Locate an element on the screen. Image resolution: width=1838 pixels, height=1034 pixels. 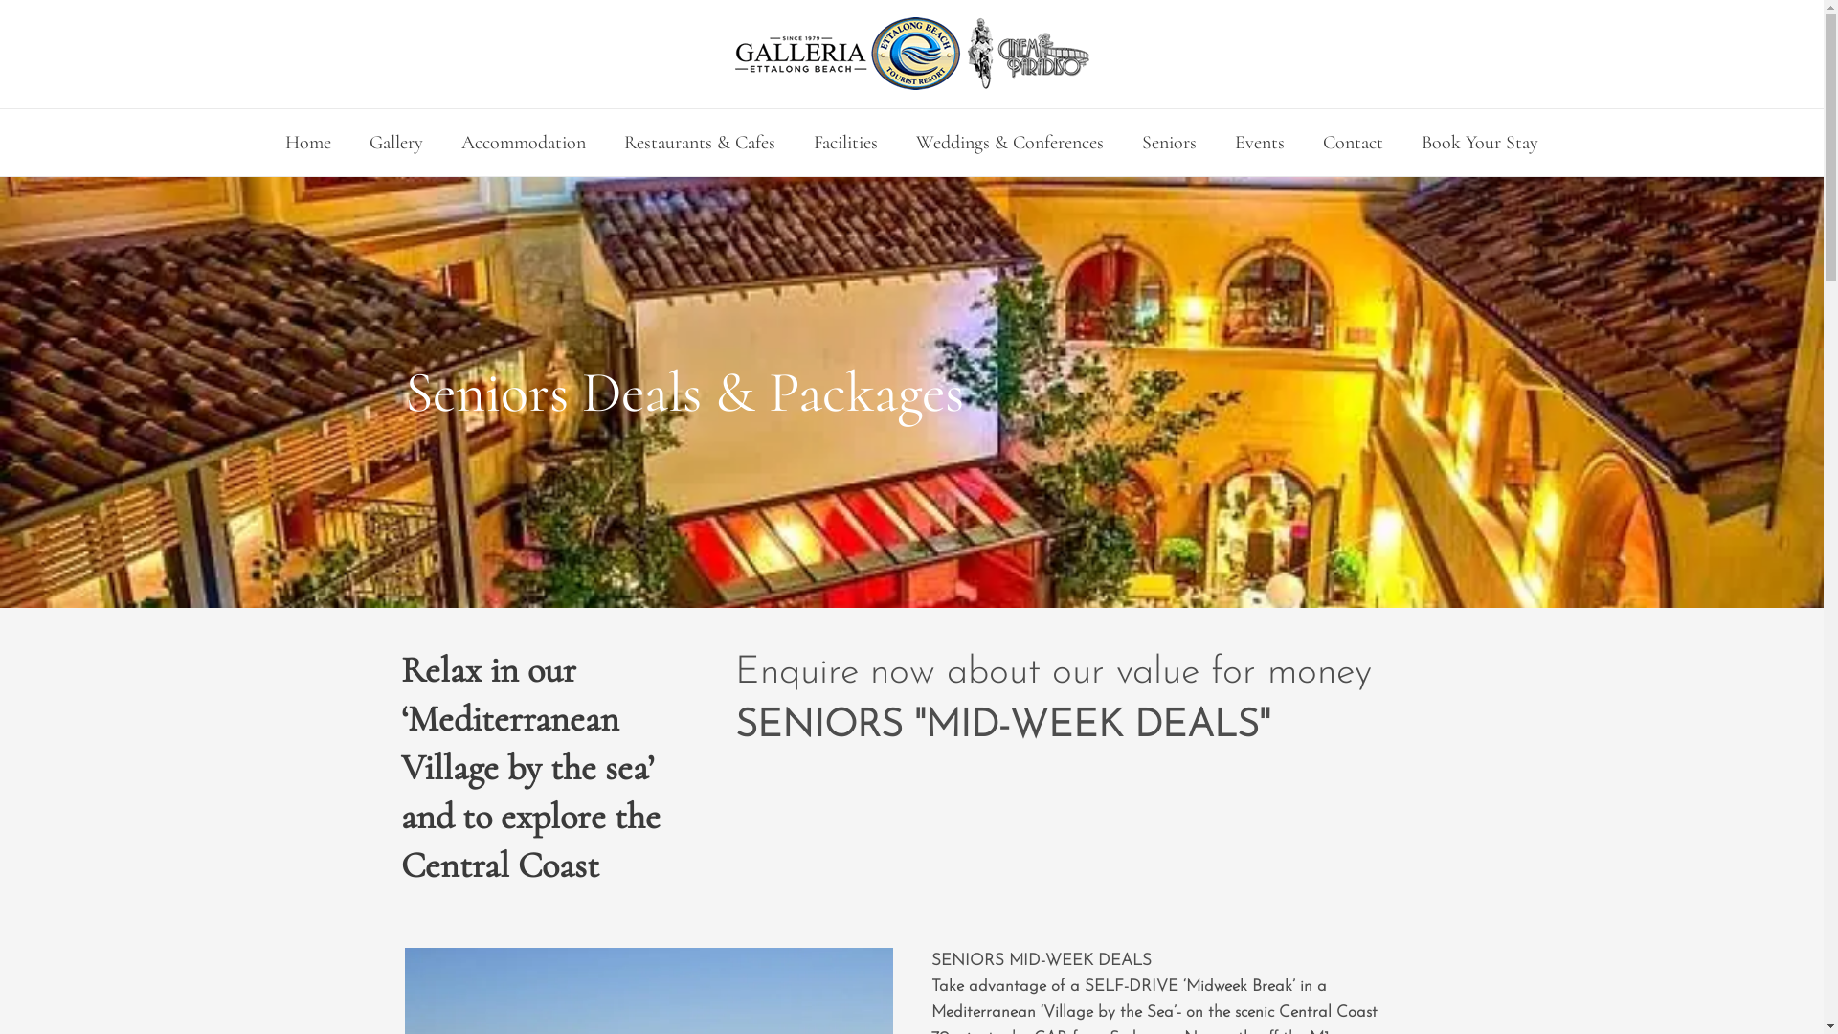
Restaurants & Cafes is located at coordinates (700, 143).